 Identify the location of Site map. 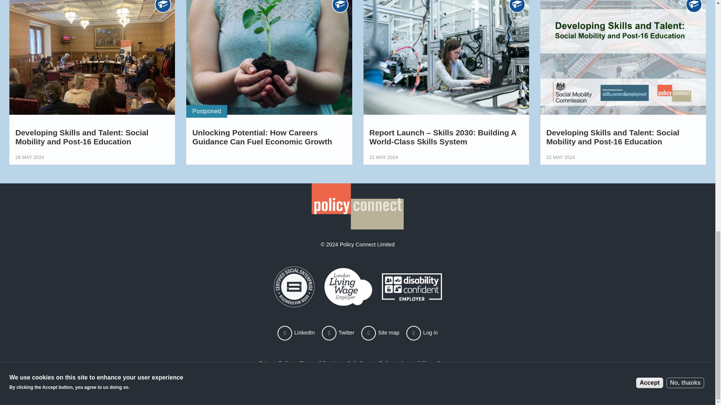
(380, 333).